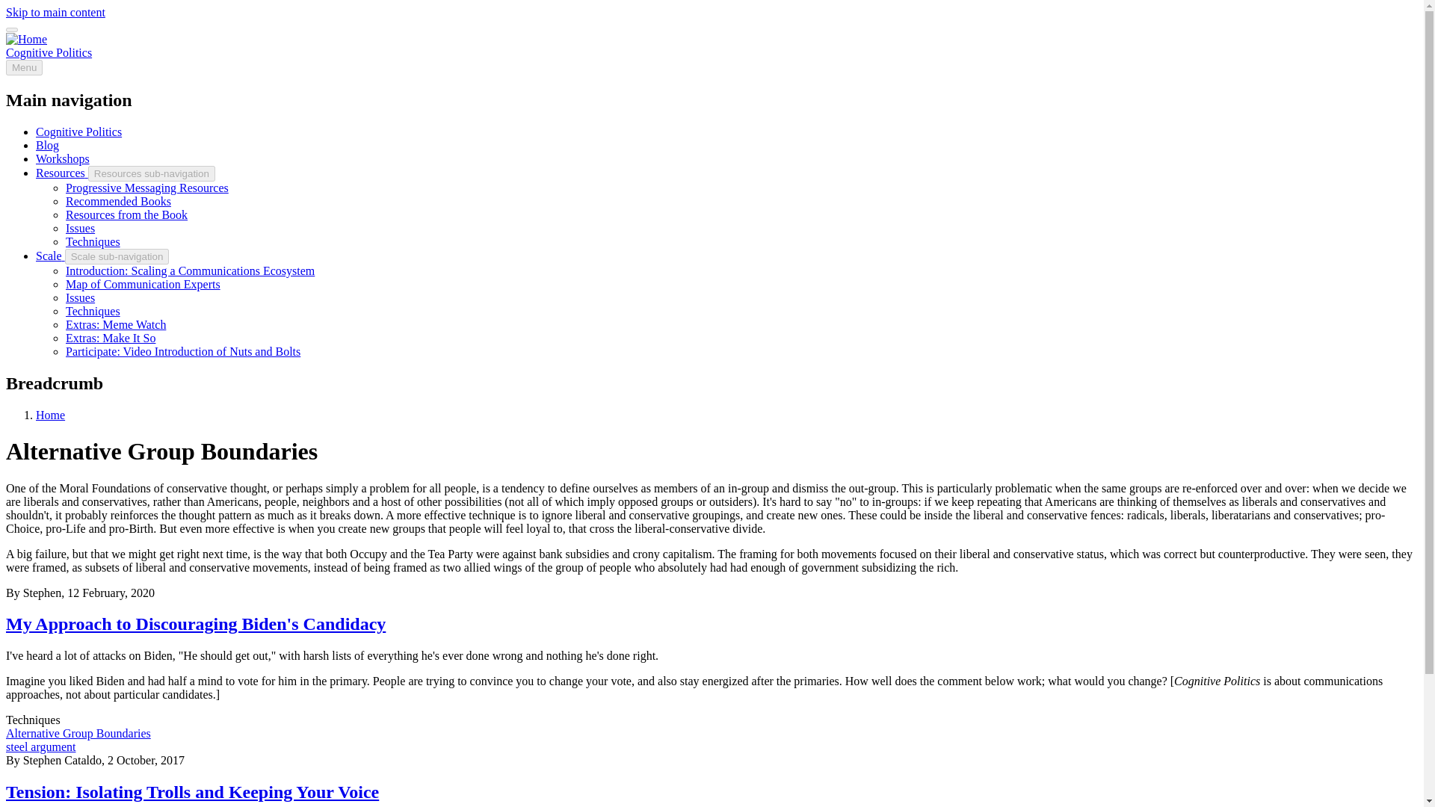  What do you see at coordinates (79, 132) in the screenshot?
I see `Cognitive Politics` at bounding box center [79, 132].